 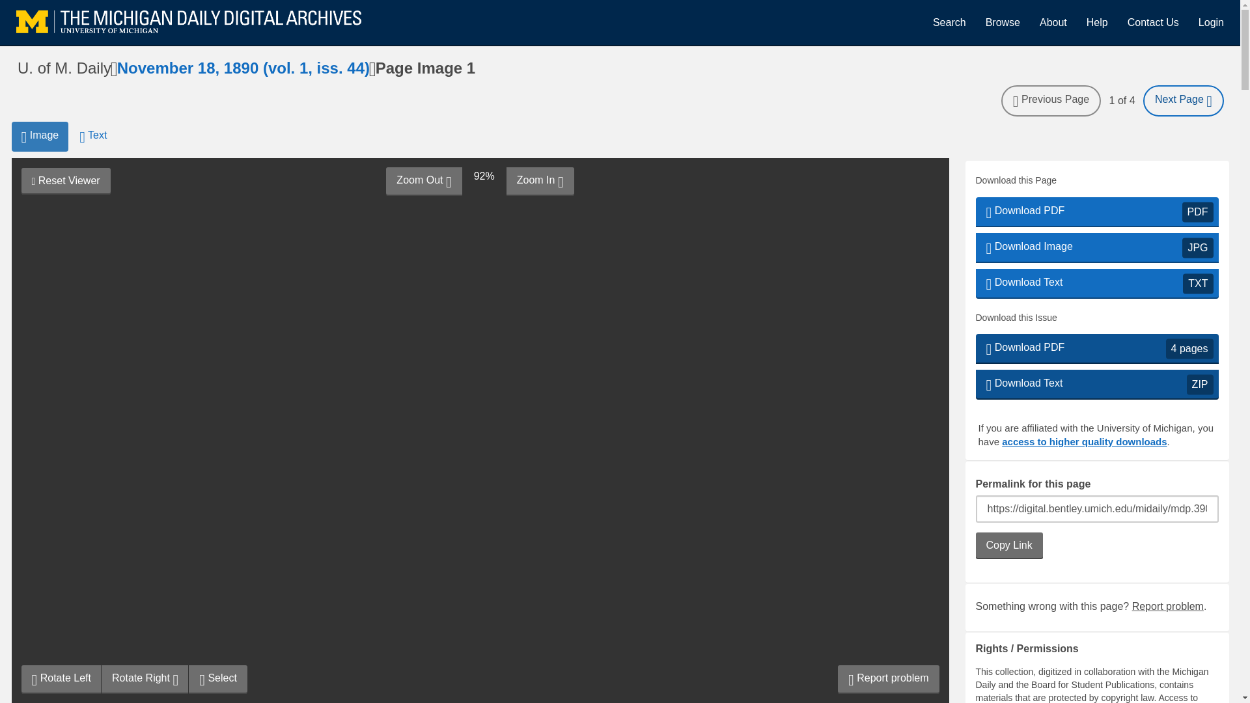 What do you see at coordinates (1168, 606) in the screenshot?
I see `Report problem` at bounding box center [1168, 606].